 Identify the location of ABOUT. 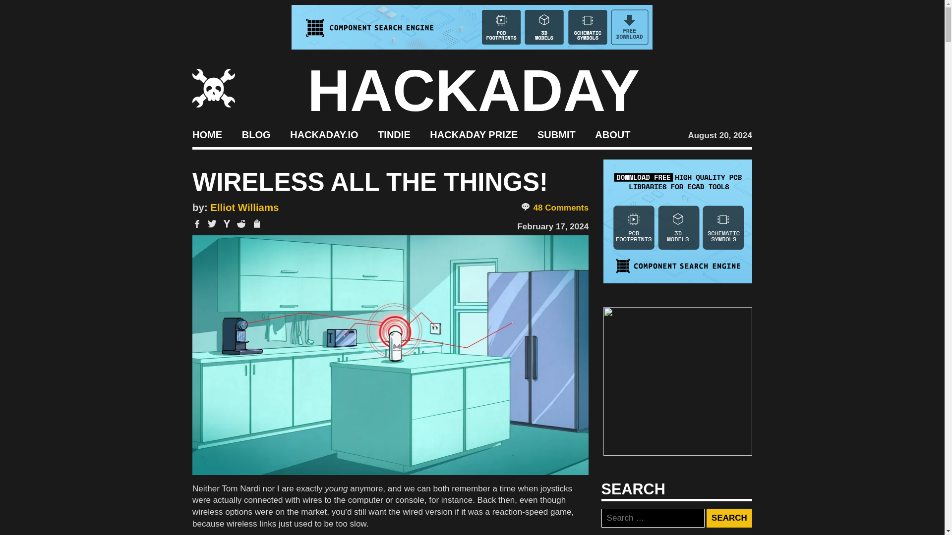
(613, 134).